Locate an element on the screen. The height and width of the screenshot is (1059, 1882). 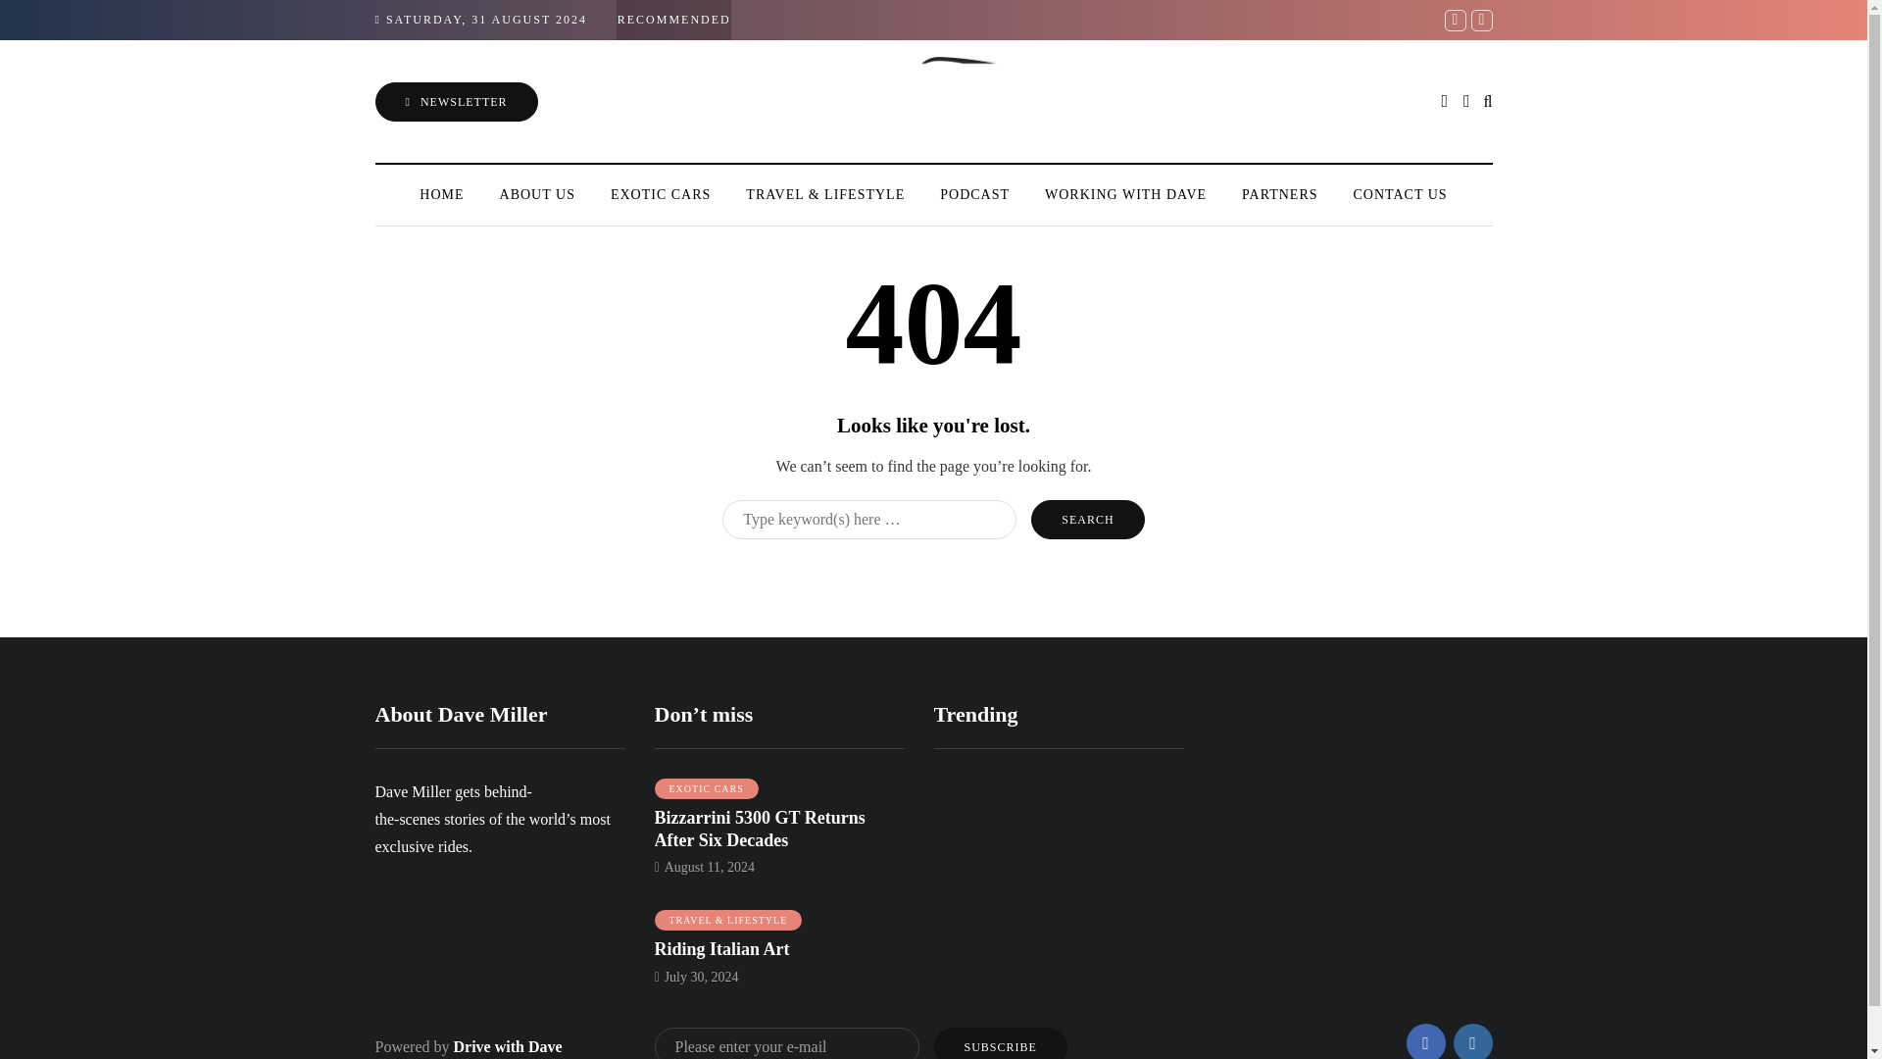
Bizzarrini 5300 GT Returns After Six Decades is located at coordinates (761, 830).